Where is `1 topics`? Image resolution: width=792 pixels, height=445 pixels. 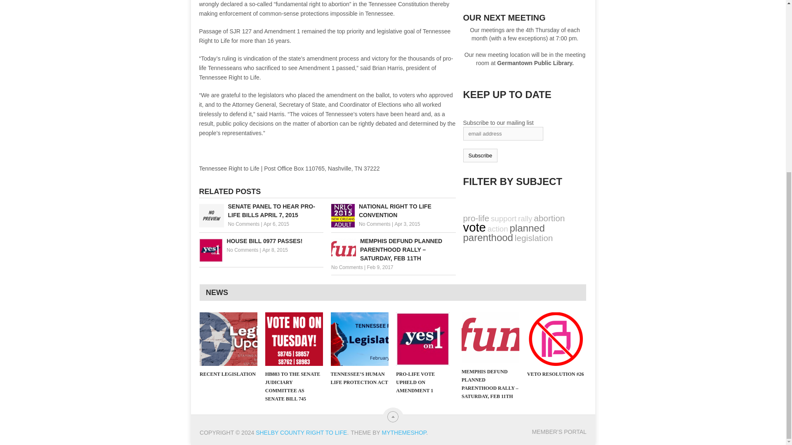
1 topics is located at coordinates (503, 218).